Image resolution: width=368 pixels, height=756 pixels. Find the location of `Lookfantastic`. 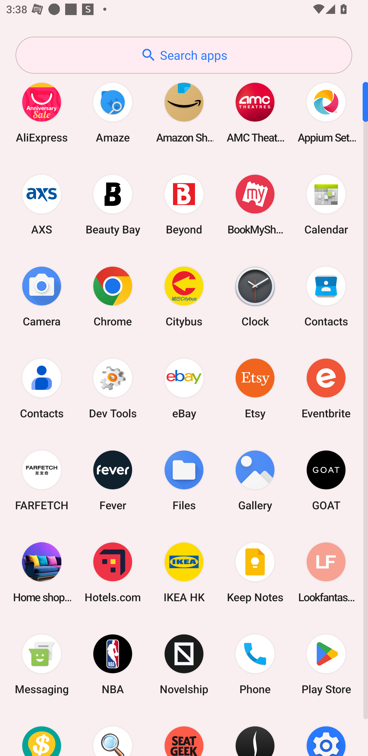

Lookfantastic is located at coordinates (326, 572).